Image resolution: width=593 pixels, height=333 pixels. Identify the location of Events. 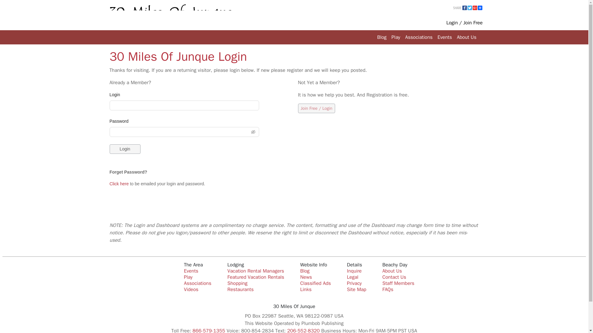
(191, 271).